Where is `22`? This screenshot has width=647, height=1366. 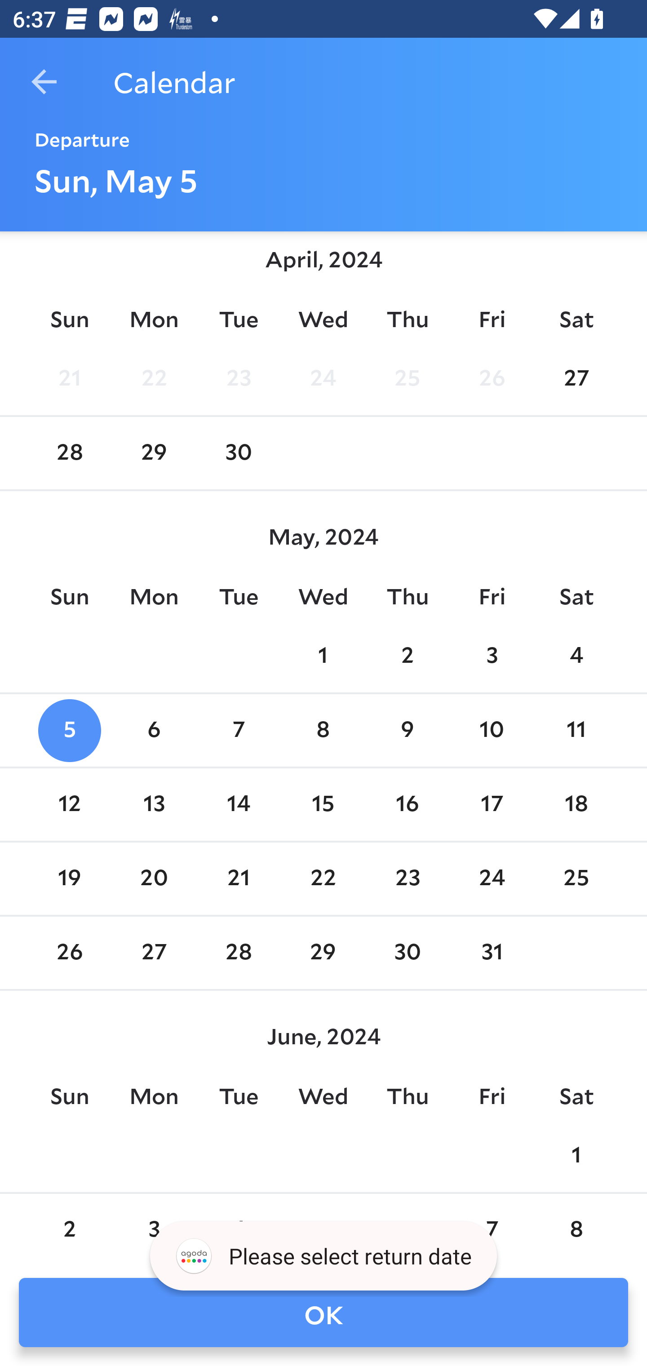
22 is located at coordinates (323, 878).